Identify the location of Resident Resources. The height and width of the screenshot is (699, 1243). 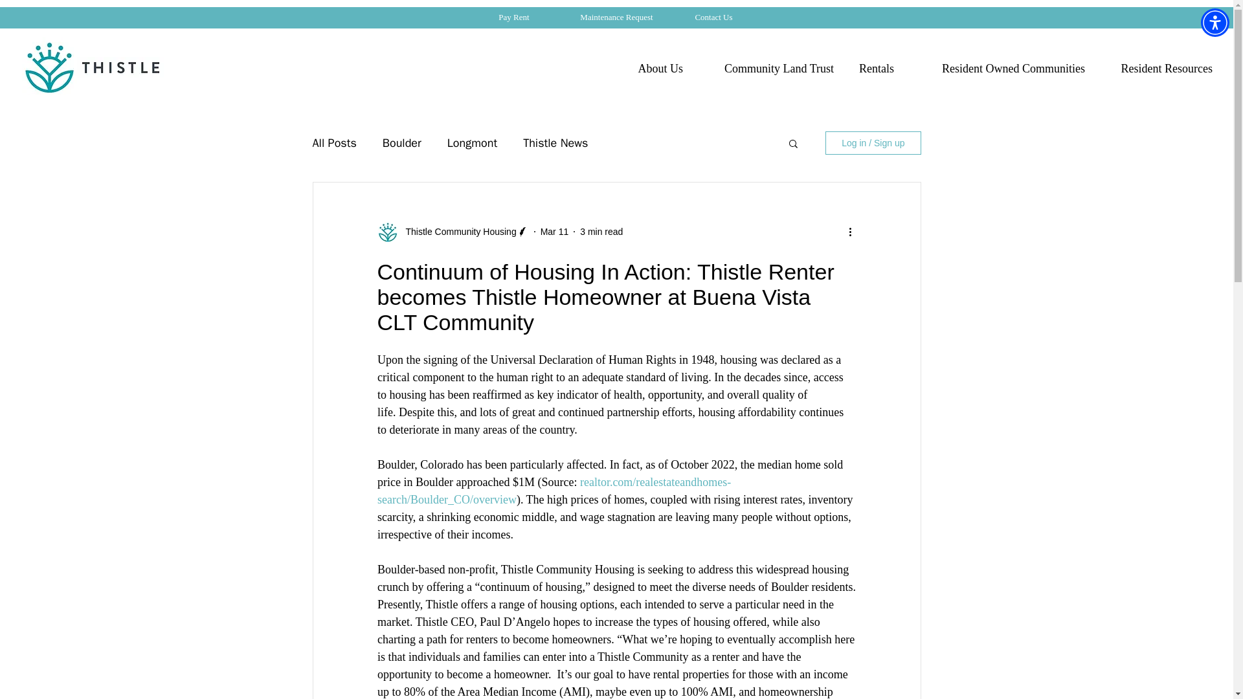
(1158, 69).